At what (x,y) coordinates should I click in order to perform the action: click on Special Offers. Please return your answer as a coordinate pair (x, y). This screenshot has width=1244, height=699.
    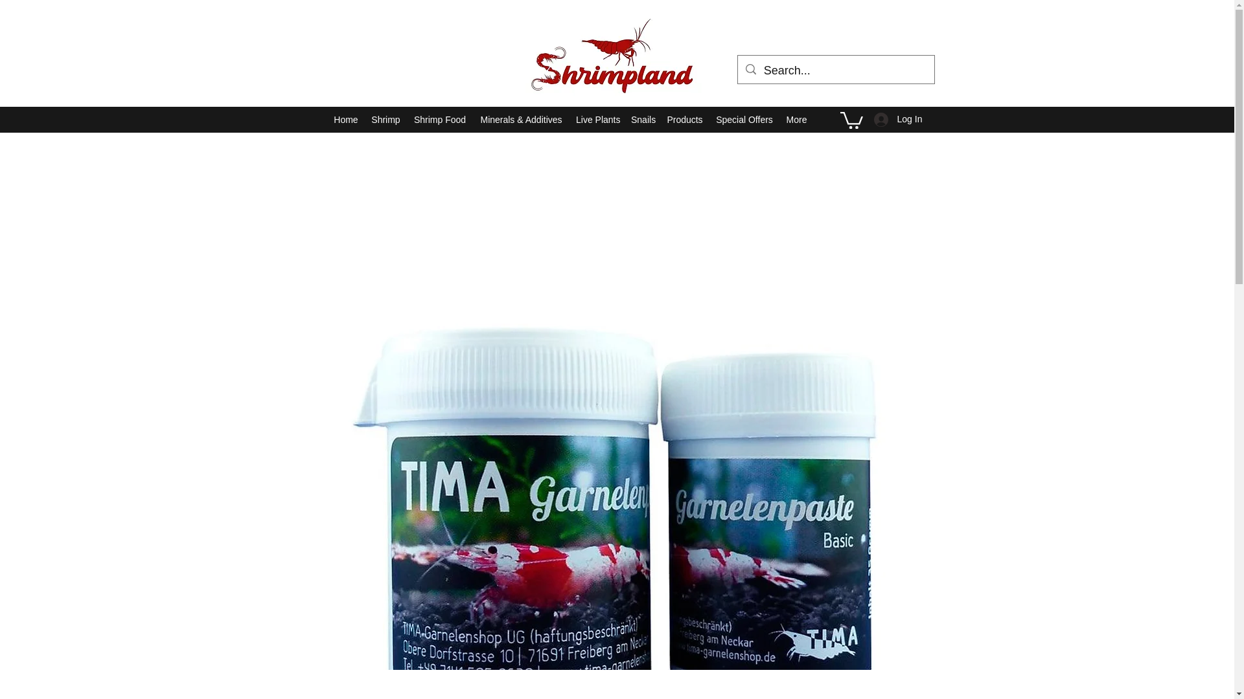
    Looking at the image, I should click on (744, 119).